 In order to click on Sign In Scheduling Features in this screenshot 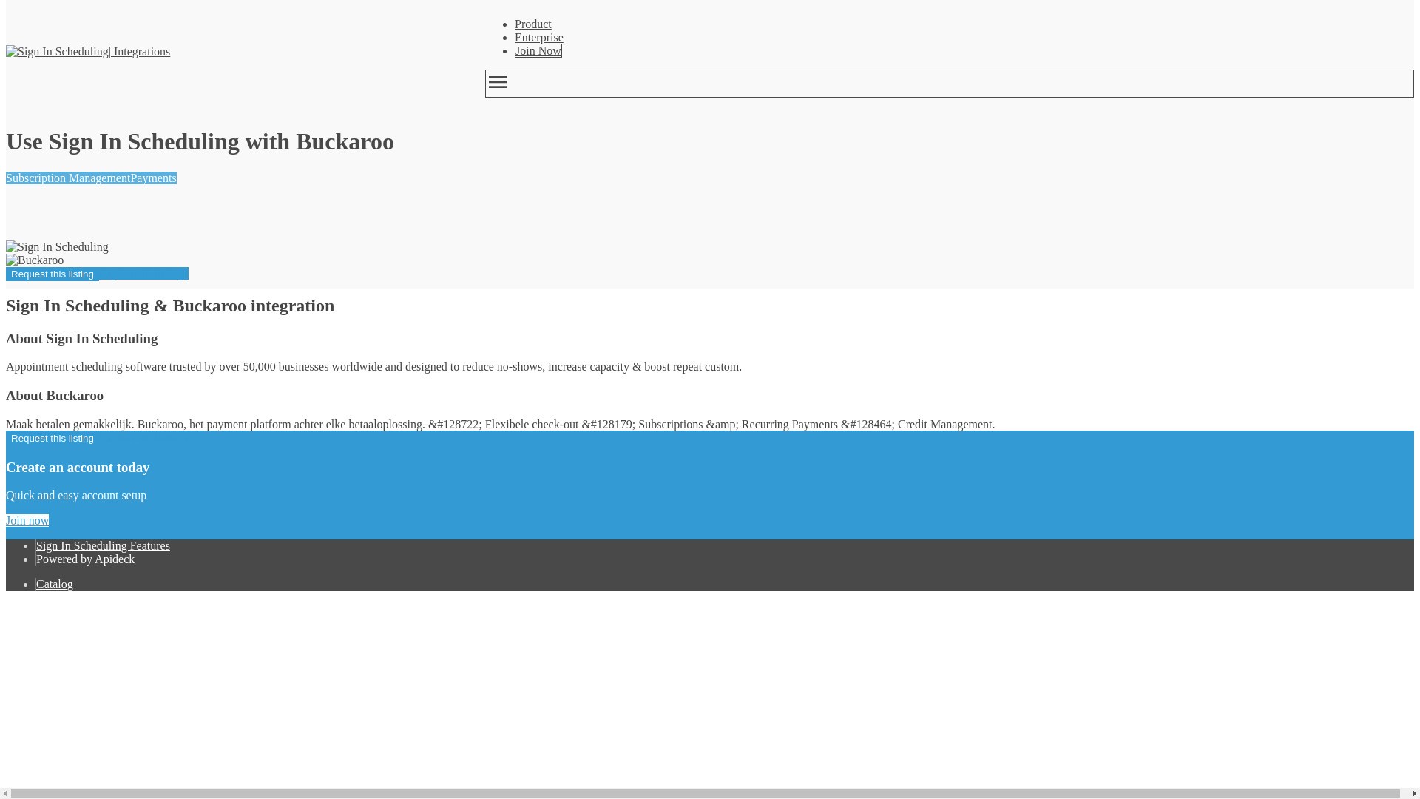, I will do `click(104, 546)`.